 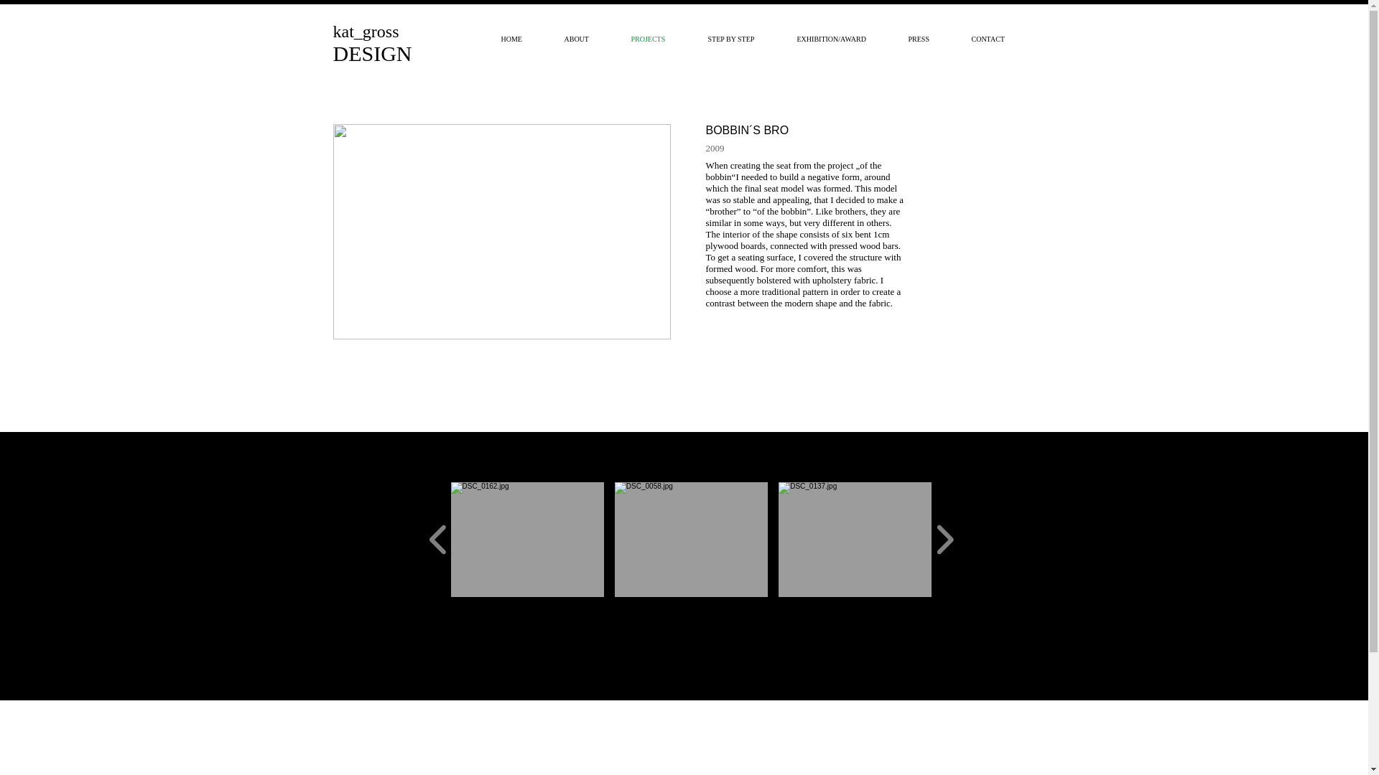 I want to click on HOME, so click(x=521, y=39).